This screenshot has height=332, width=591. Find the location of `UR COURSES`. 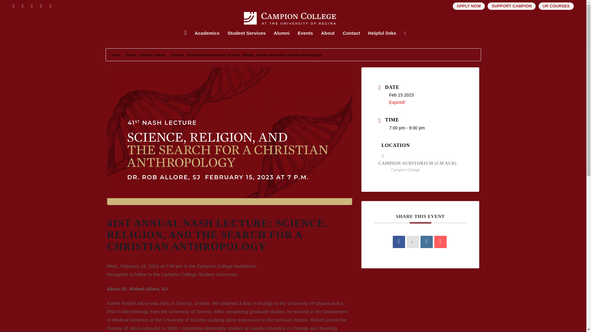

UR COURSES is located at coordinates (556, 6).